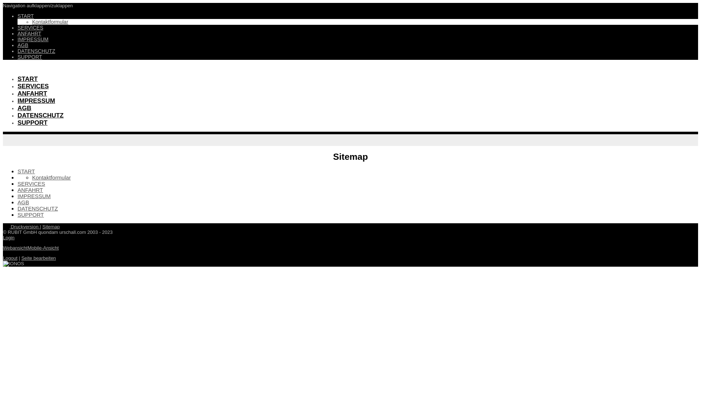 Image resolution: width=701 pixels, height=394 pixels. Describe the element at coordinates (33, 39) in the screenshot. I see `IMPRESSUM` at that location.